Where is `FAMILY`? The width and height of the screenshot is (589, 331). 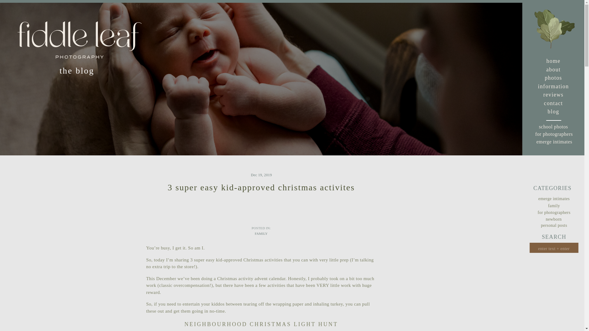 FAMILY is located at coordinates (261, 234).